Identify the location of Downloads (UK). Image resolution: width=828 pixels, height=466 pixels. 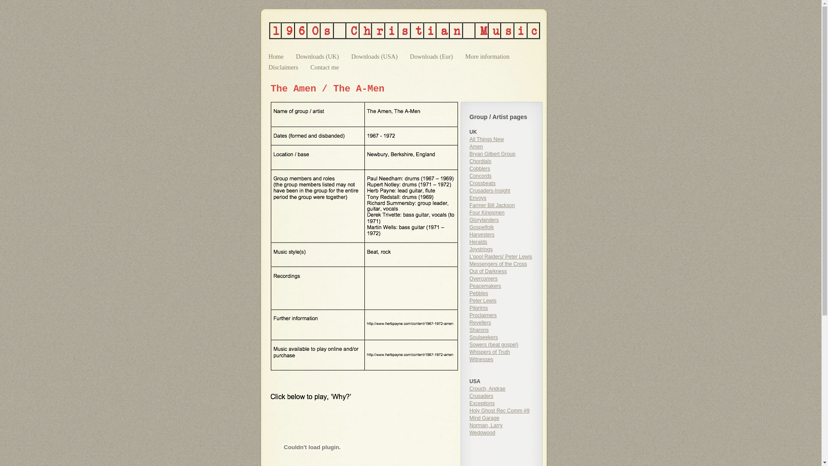
(318, 57).